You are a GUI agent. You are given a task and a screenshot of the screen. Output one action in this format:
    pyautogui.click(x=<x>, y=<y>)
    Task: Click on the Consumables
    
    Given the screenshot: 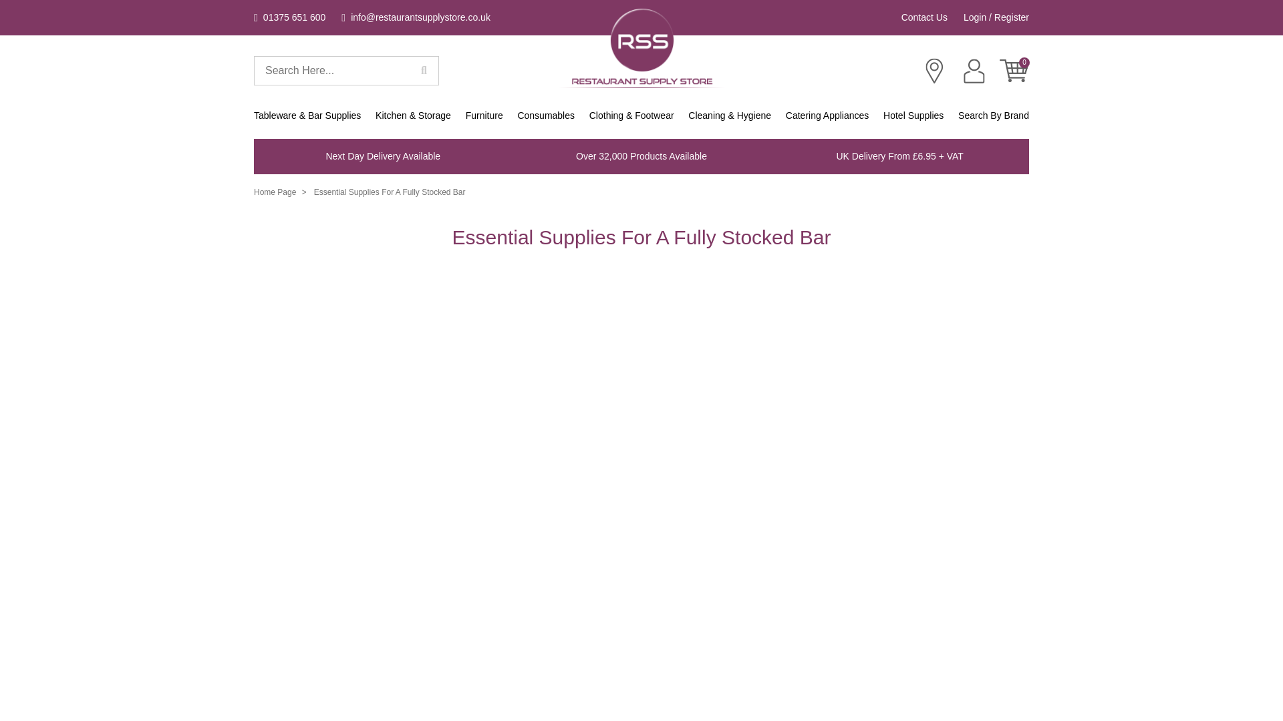 What is the action you would take?
    pyautogui.click(x=545, y=116)
    